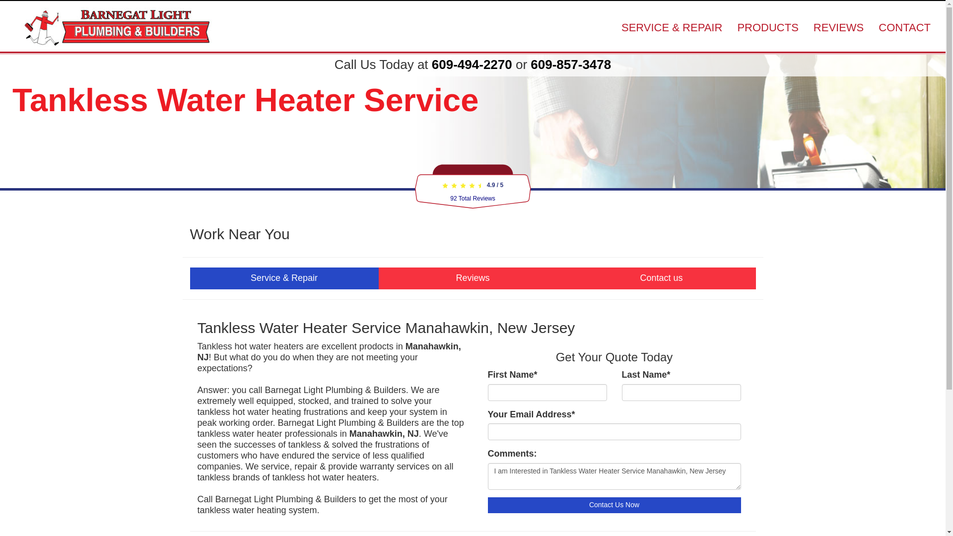 This screenshot has height=536, width=953. I want to click on Contact Us Now, so click(613, 505).